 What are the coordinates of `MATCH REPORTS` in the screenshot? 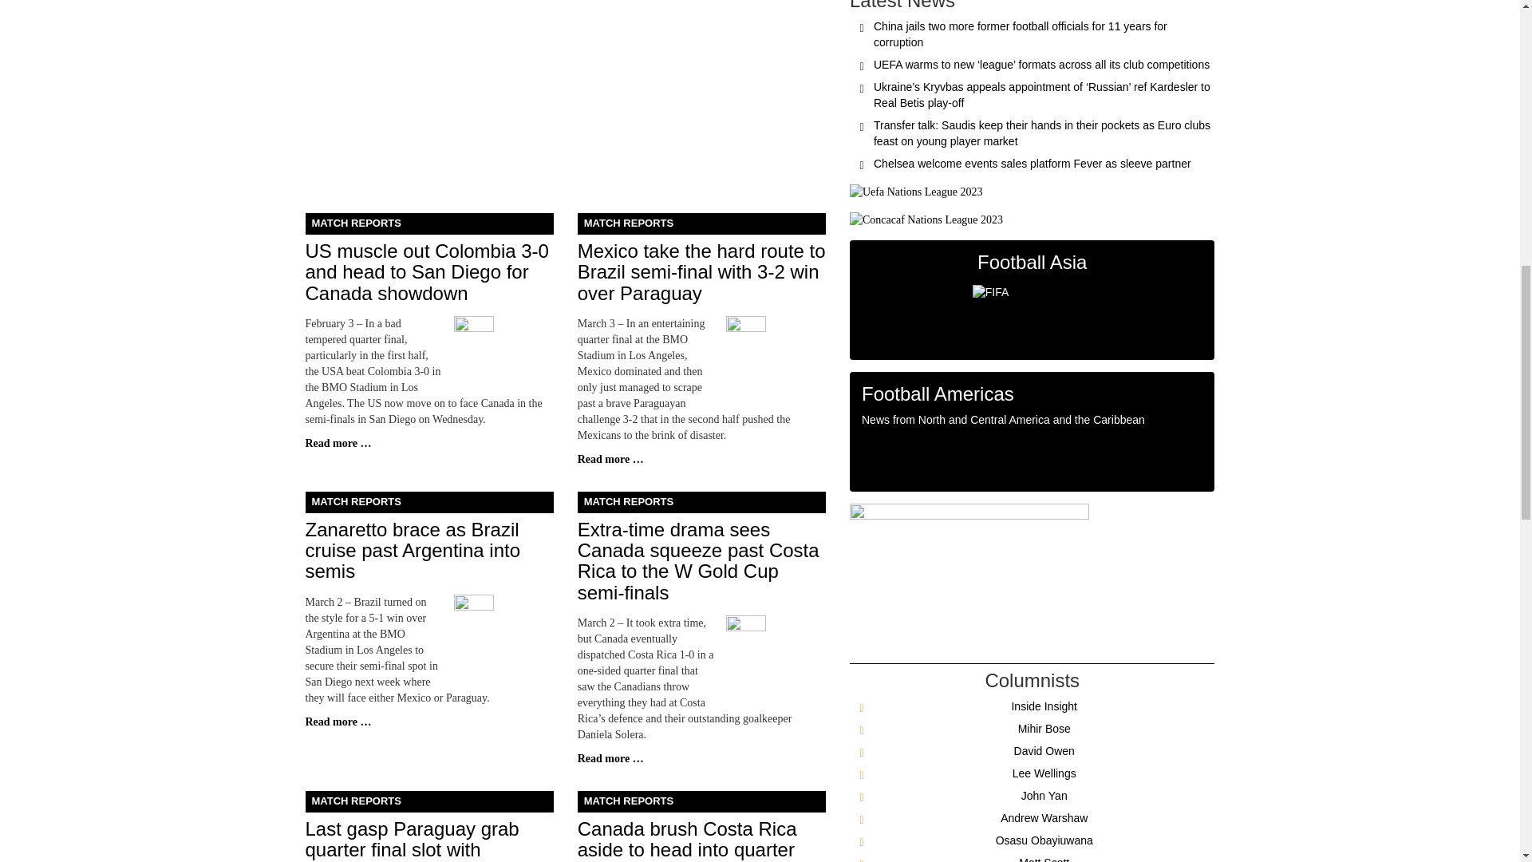 It's located at (701, 501).